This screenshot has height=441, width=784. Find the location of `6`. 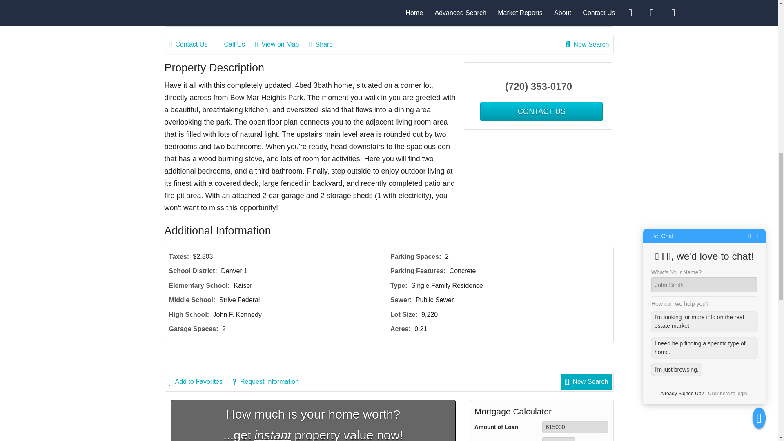

6 is located at coordinates (559, 439).